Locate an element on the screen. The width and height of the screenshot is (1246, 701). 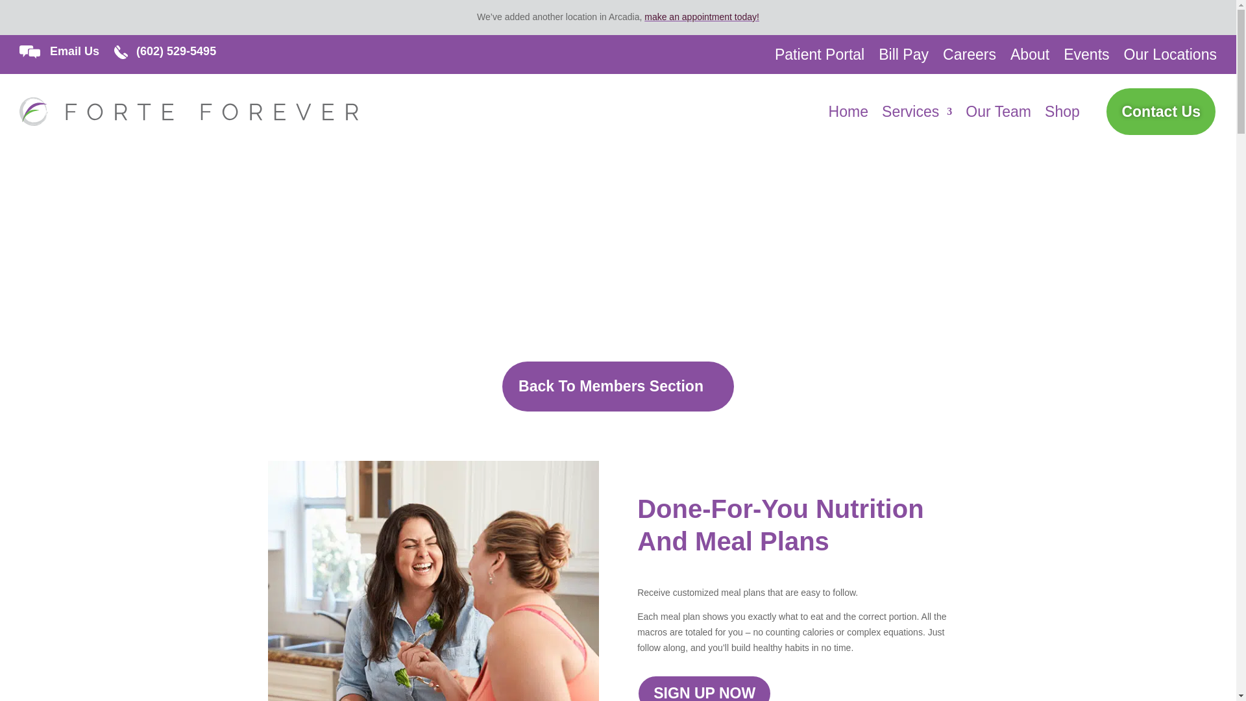
Email Us is located at coordinates (74, 51).